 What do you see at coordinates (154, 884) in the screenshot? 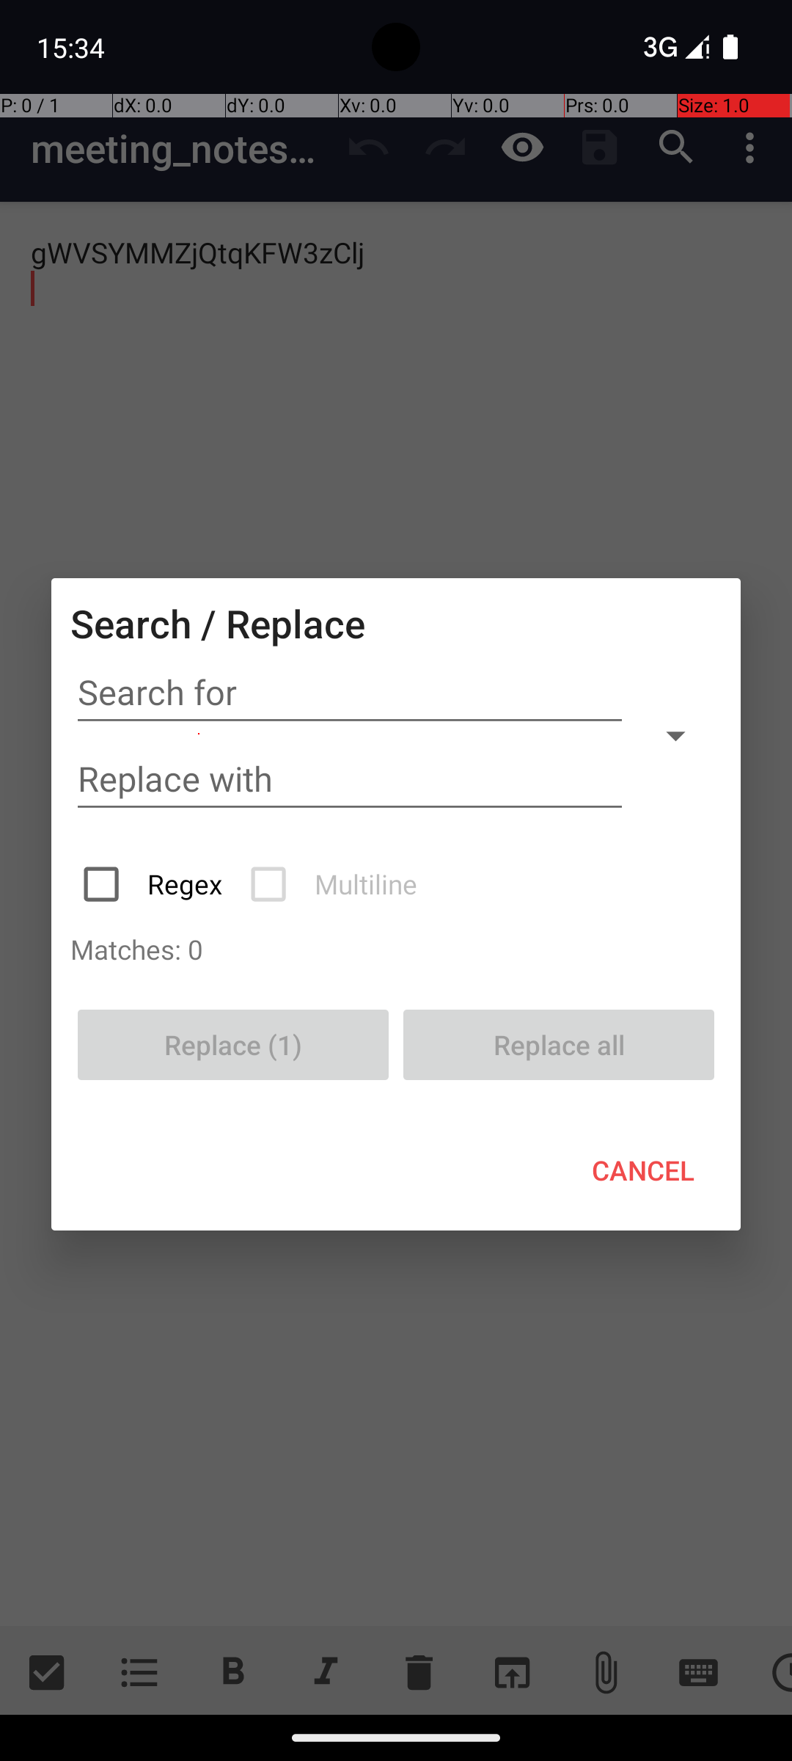
I see `Regex` at bounding box center [154, 884].